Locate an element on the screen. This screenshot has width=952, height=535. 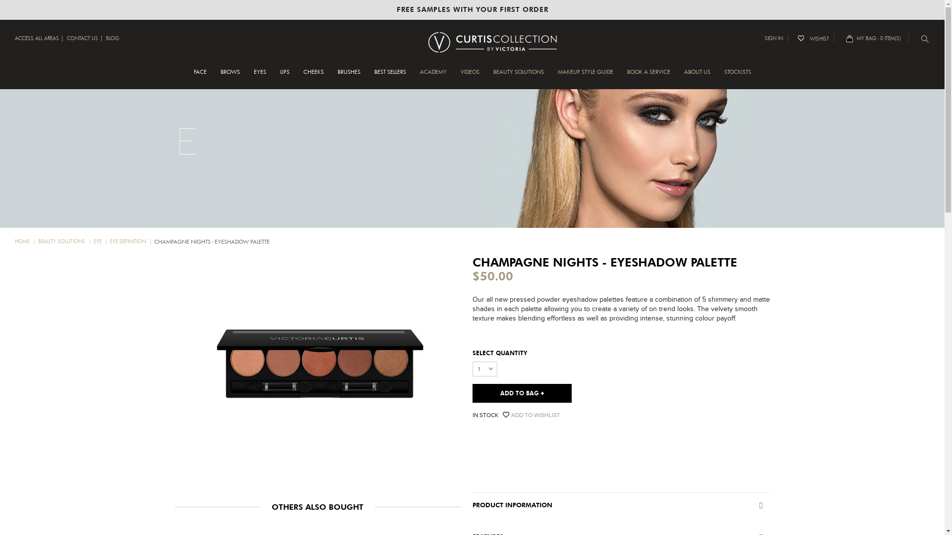
BEAUTY SOLUTIONS is located at coordinates (518, 77).